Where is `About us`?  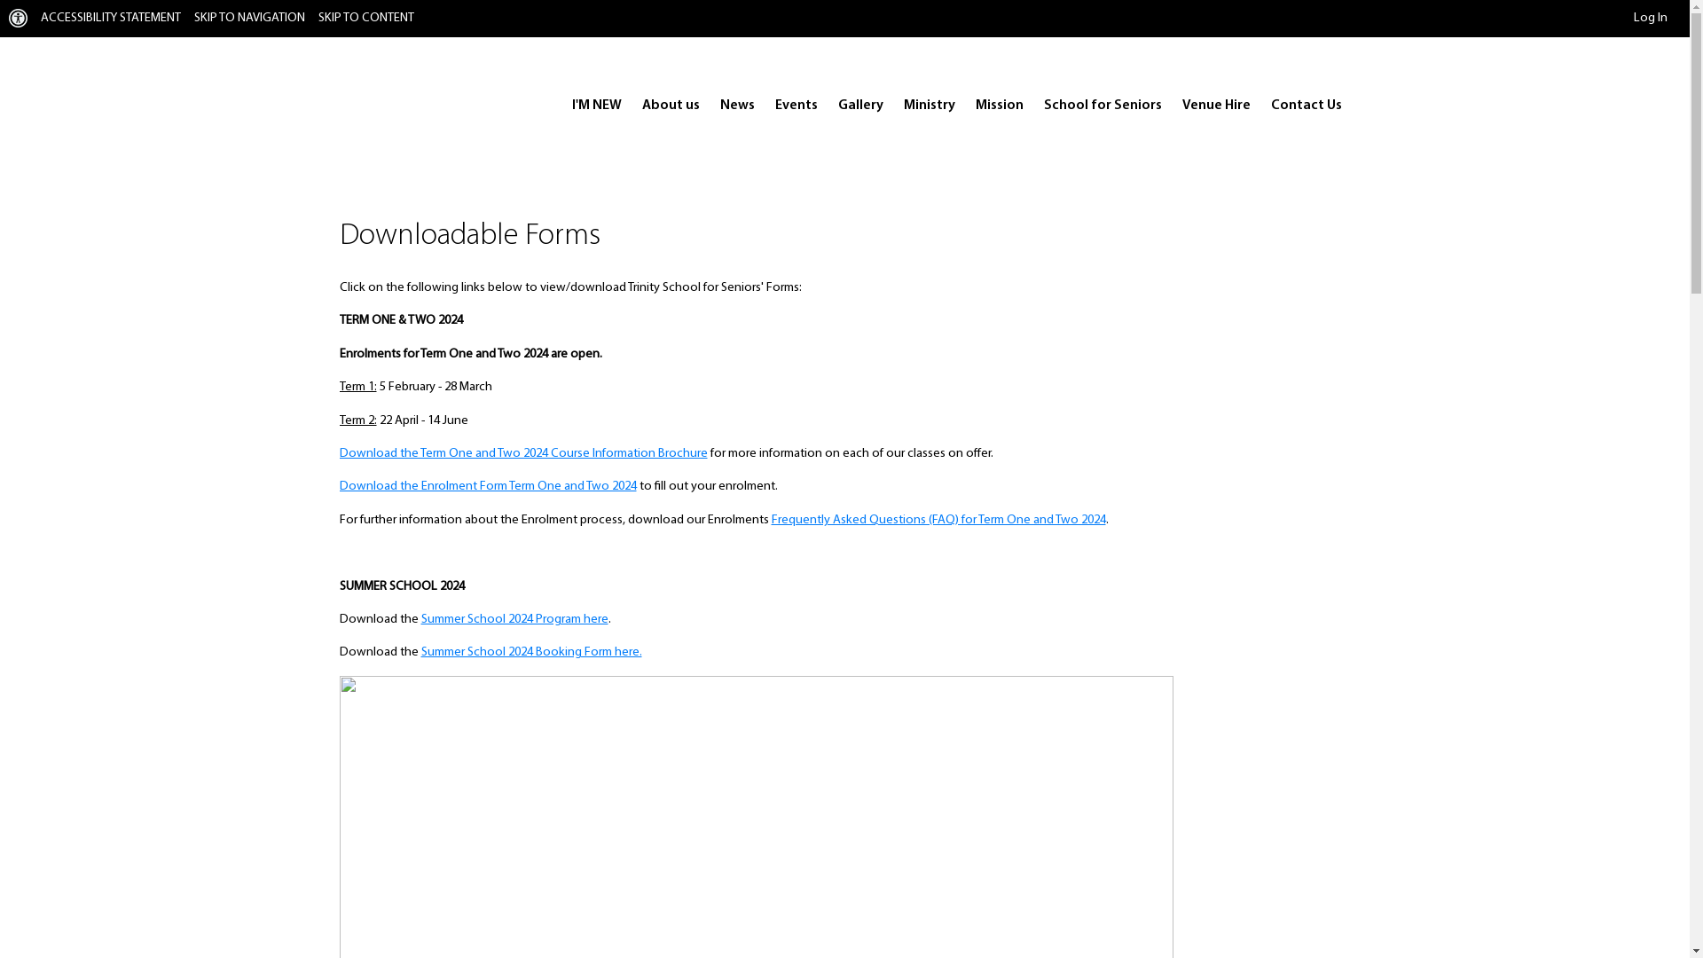
About us is located at coordinates (671, 106).